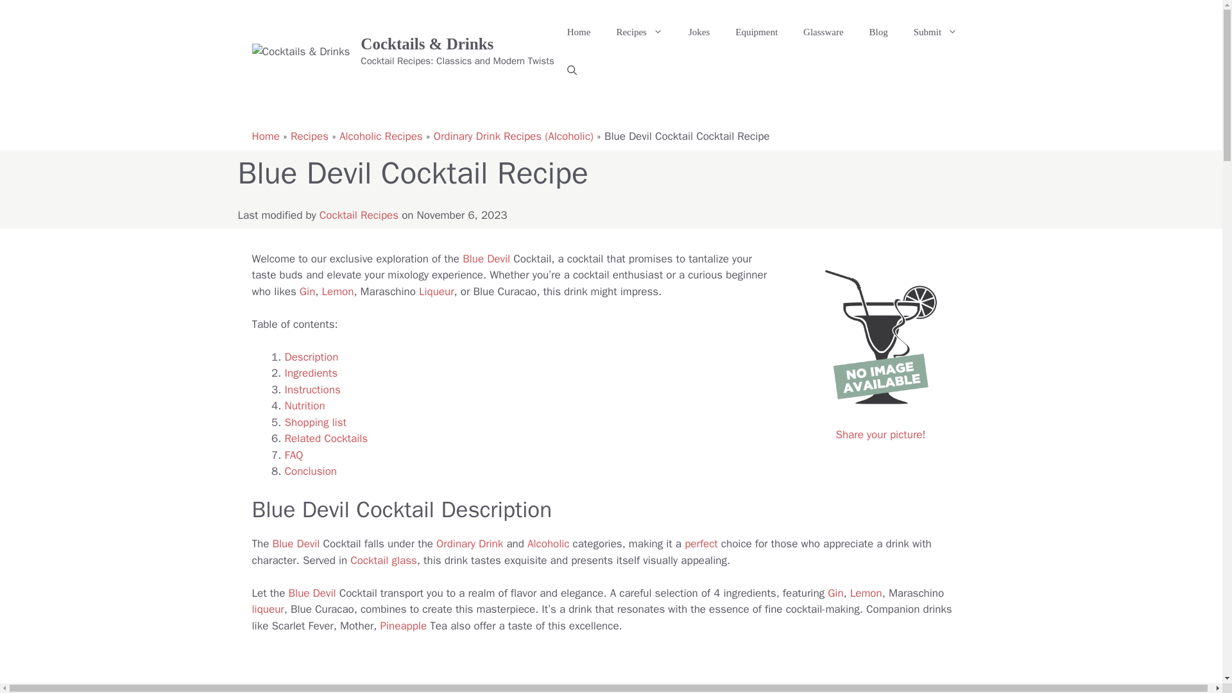 The height and width of the screenshot is (693, 1232). I want to click on Blog, so click(878, 32).